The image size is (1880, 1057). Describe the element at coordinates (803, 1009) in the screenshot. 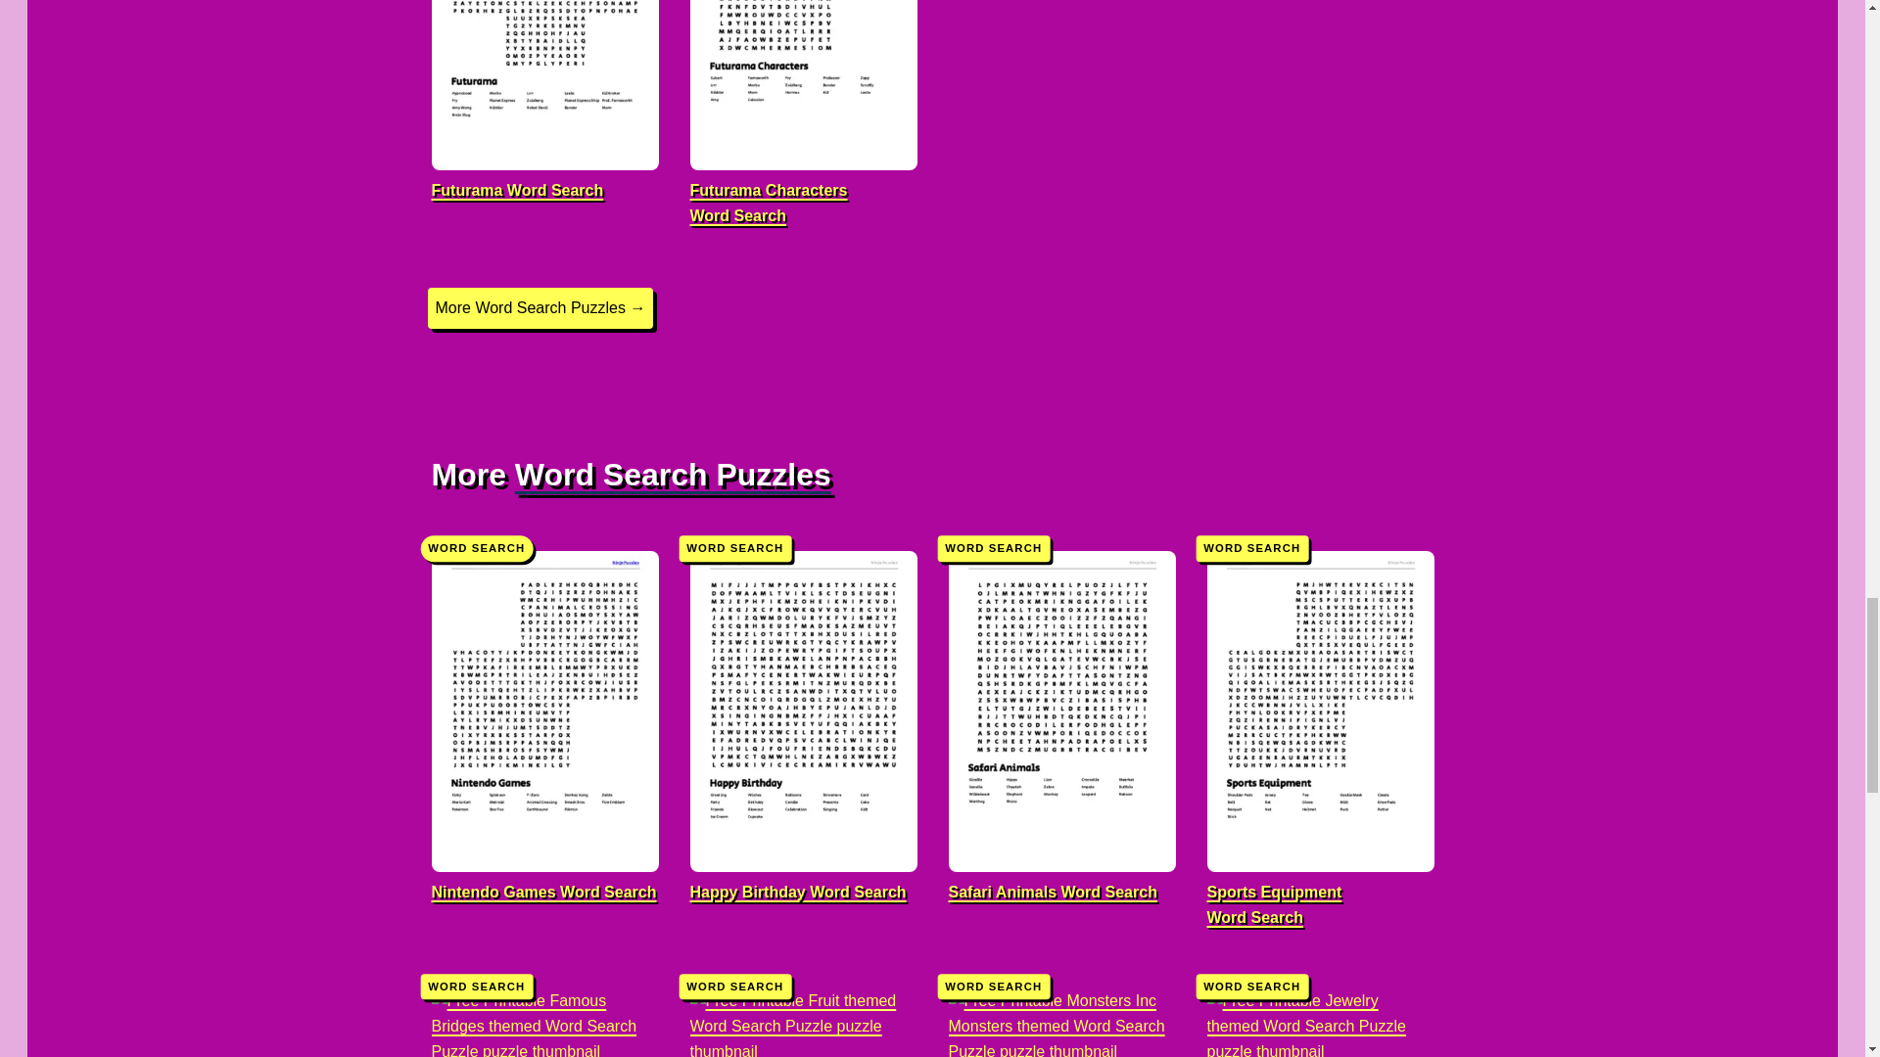

I see `Free Printable Fruit themed Word Search Puzzle  Puzzle` at that location.